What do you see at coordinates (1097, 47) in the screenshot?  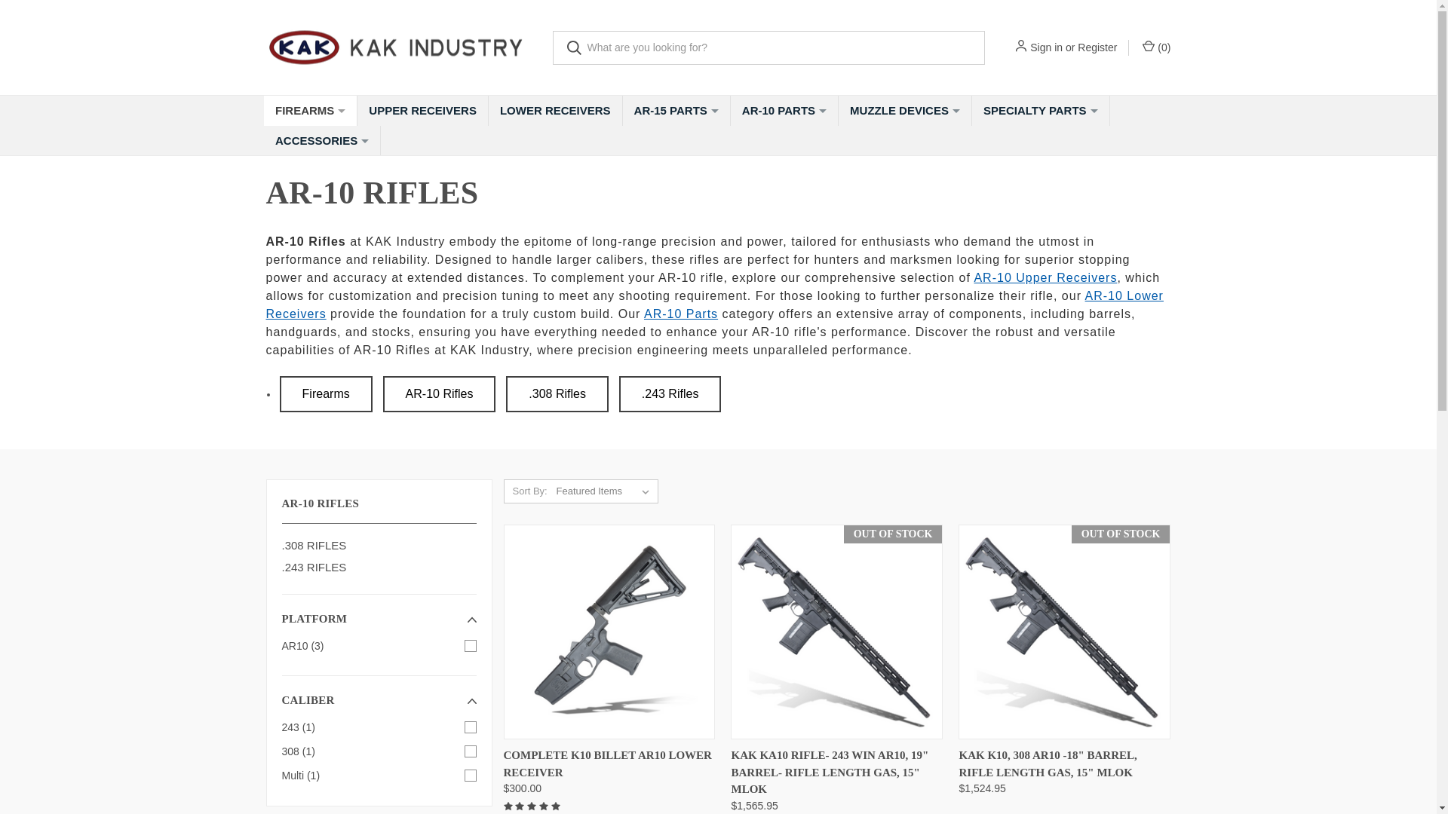 I see `Register` at bounding box center [1097, 47].